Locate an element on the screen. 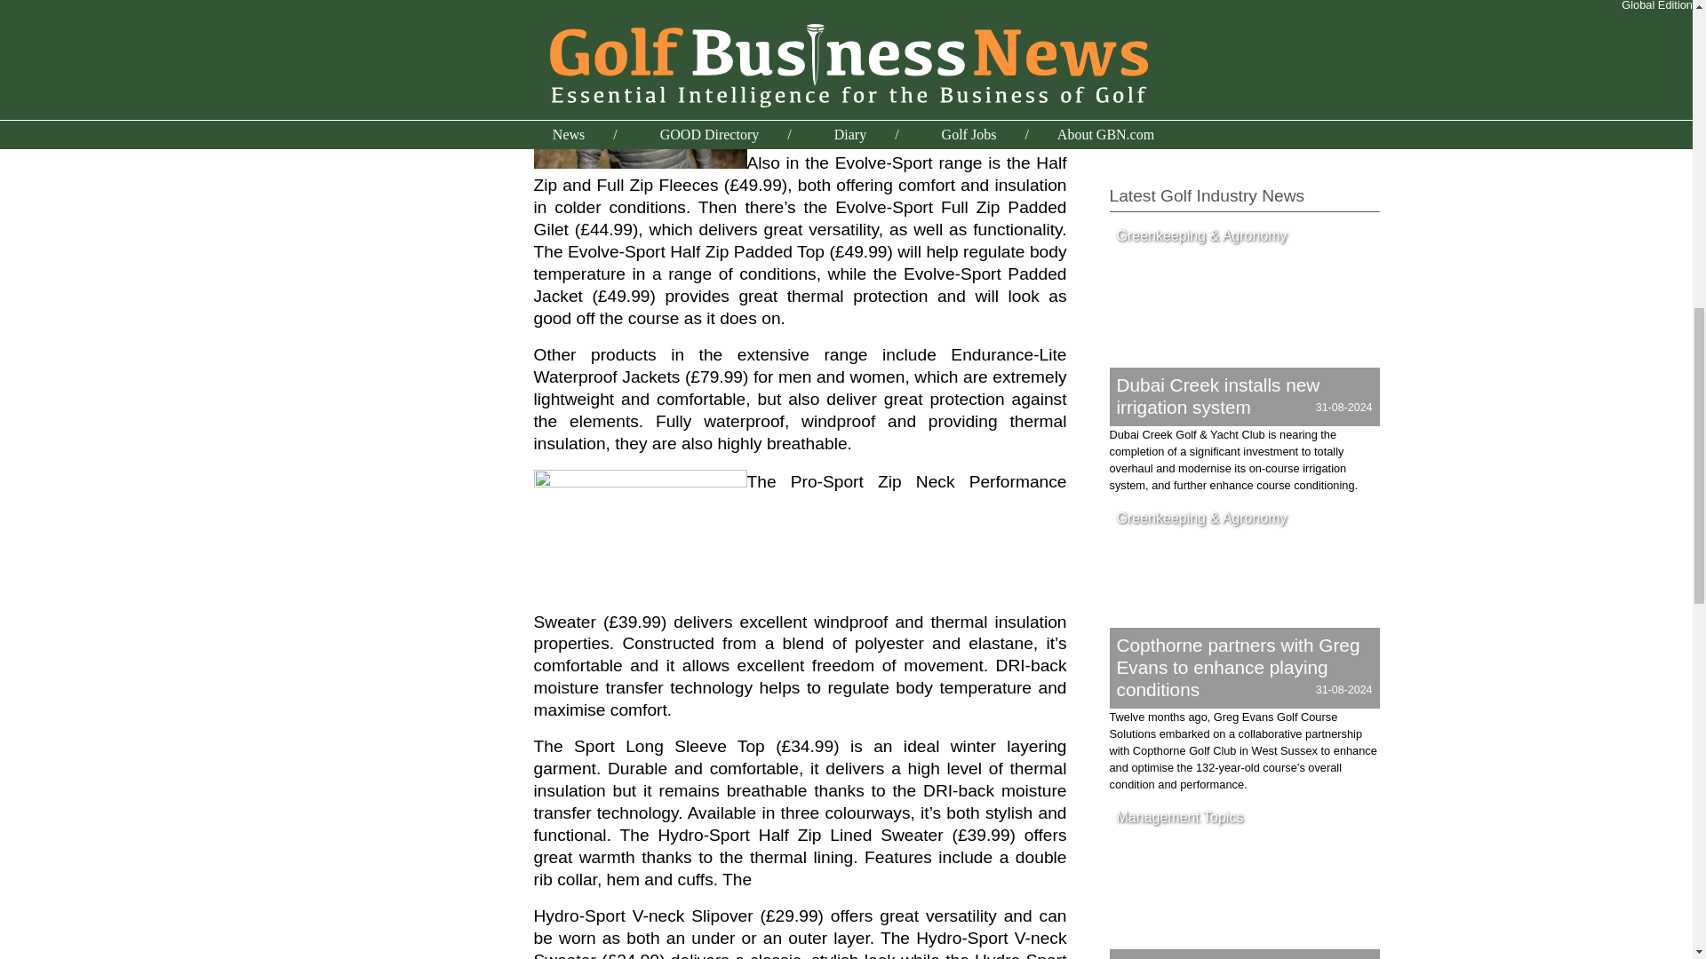 The height and width of the screenshot is (959, 1706). Seventy2 Golf is located at coordinates (1157, 9).